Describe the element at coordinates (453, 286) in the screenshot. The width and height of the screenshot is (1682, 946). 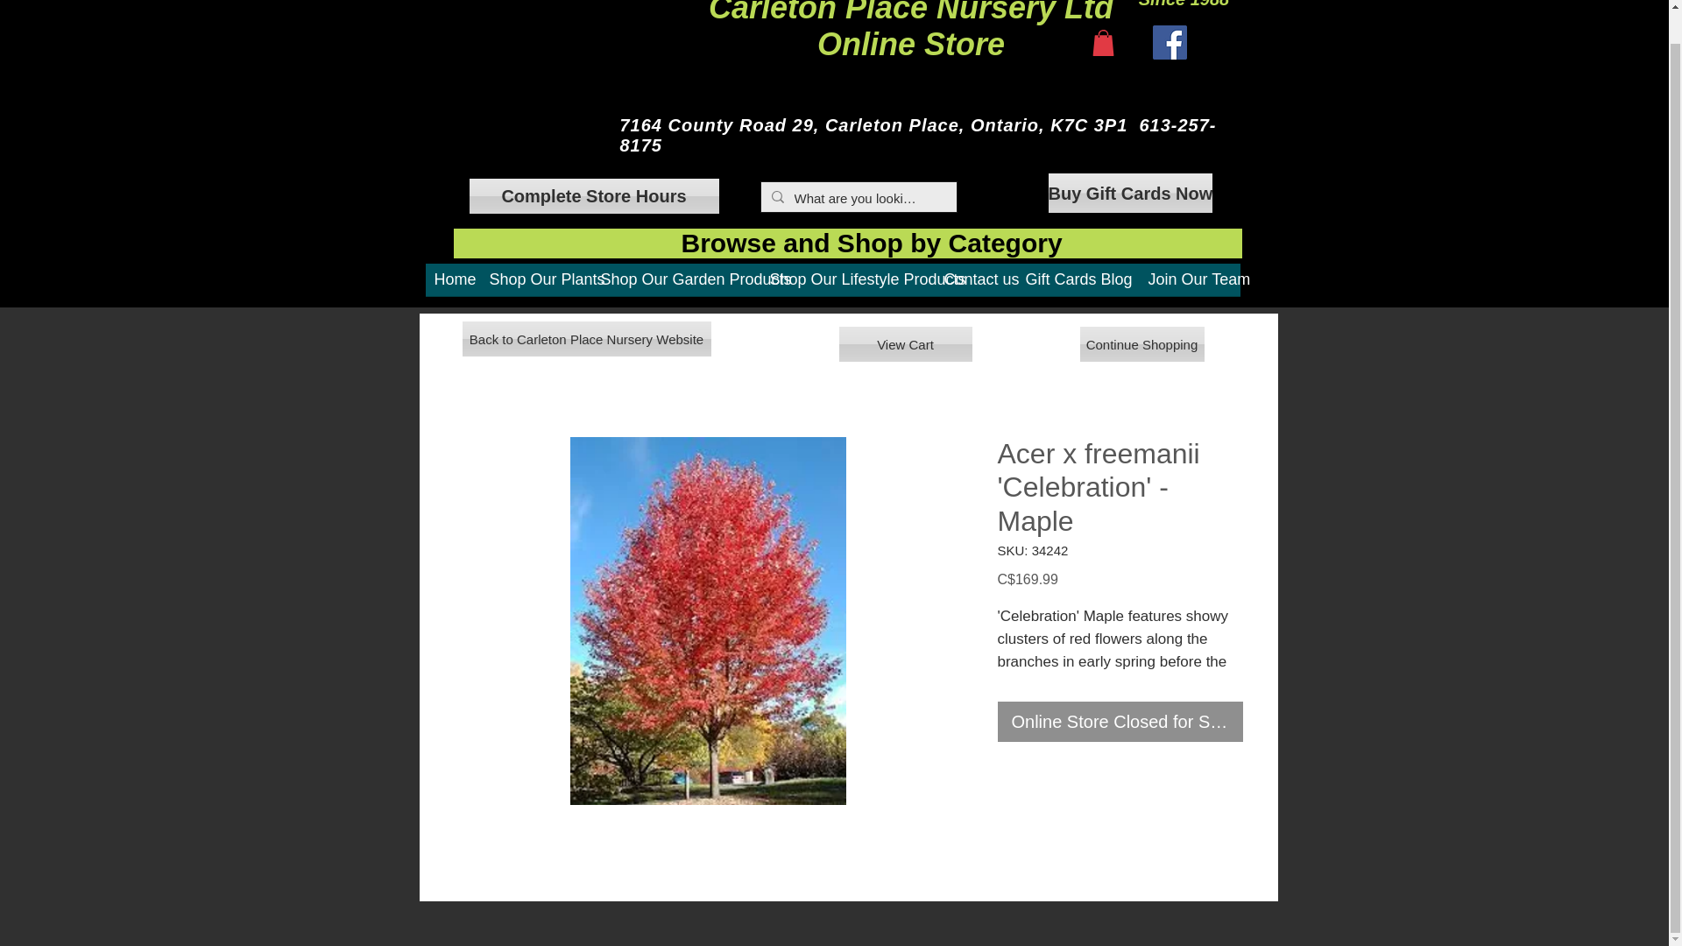
I see `Home` at that location.